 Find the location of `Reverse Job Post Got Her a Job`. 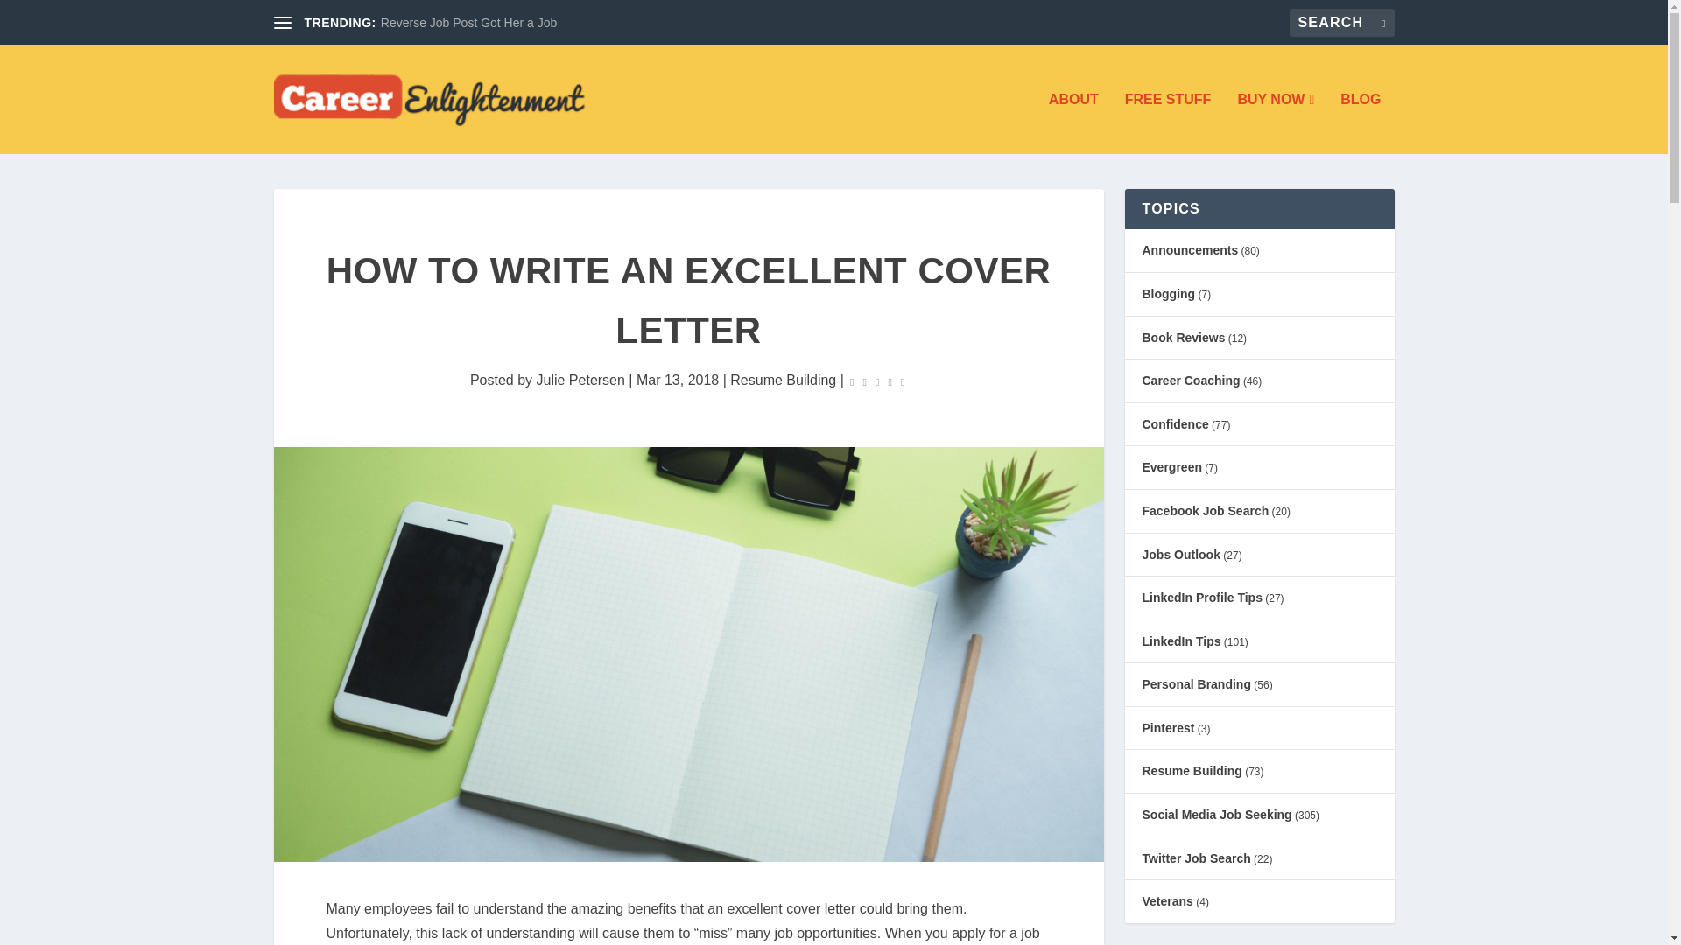

Reverse Job Post Got Her a Job is located at coordinates (469, 23).